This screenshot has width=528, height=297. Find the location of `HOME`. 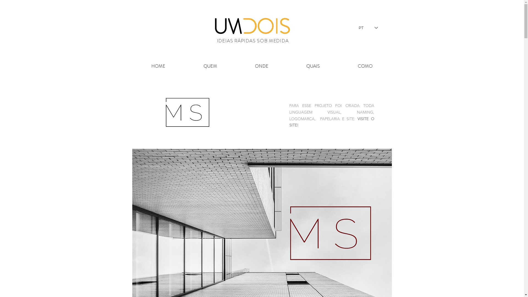

HOME is located at coordinates (158, 66).